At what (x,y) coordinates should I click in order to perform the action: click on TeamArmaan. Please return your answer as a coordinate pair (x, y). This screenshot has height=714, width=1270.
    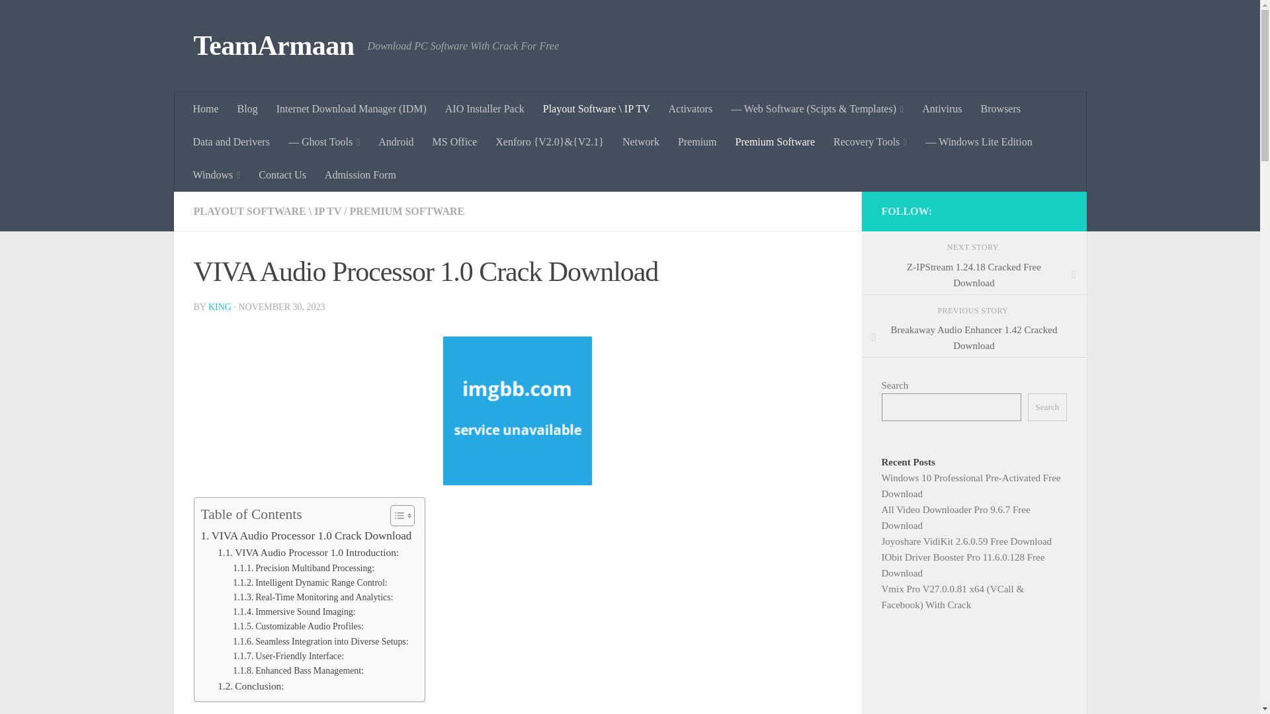
    Looking at the image, I should click on (273, 46).